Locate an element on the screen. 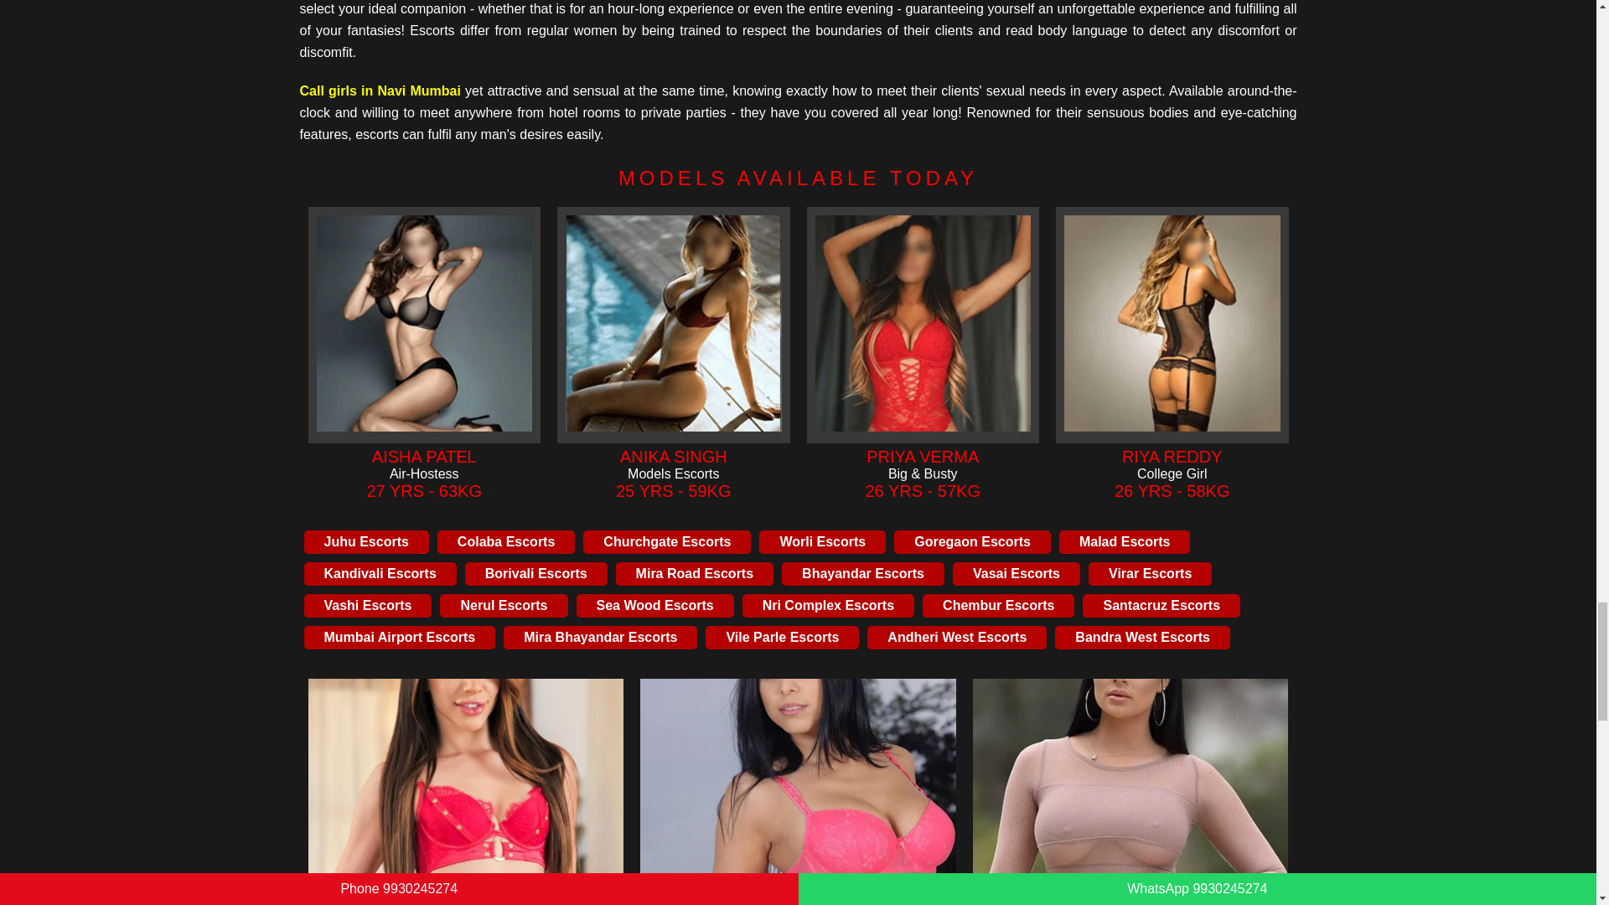 This screenshot has height=905, width=1609. Virar Escorts is located at coordinates (1150, 573).